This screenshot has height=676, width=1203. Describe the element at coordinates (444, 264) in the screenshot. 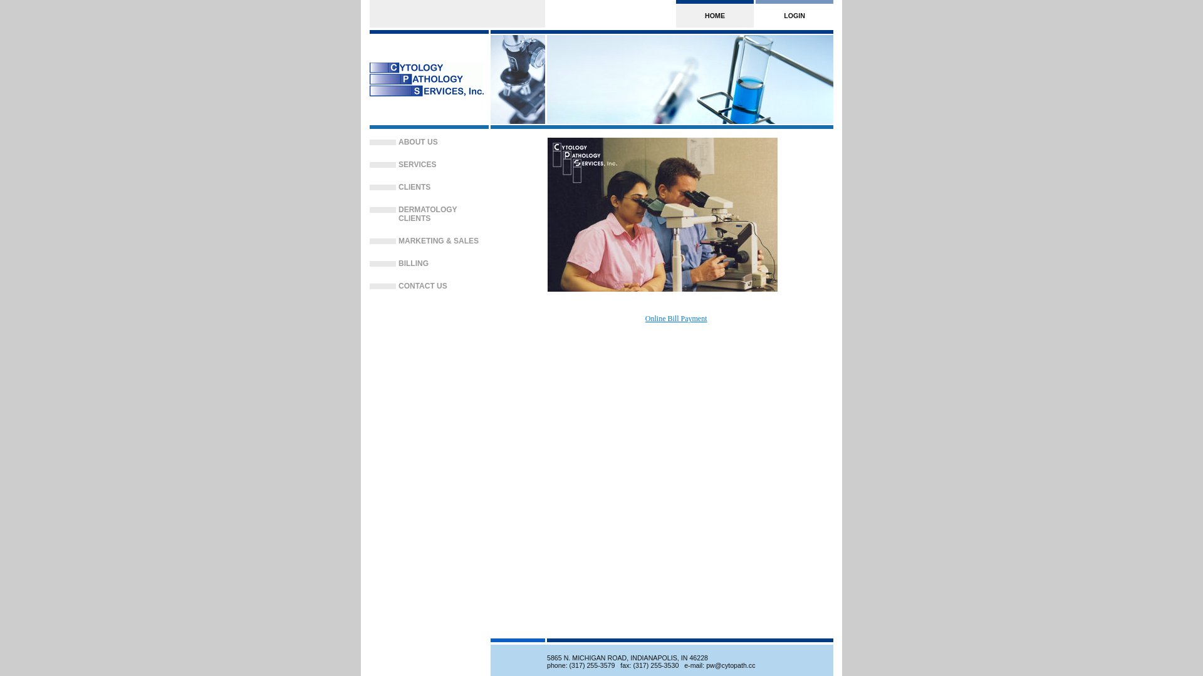

I see `BILLING` at that location.